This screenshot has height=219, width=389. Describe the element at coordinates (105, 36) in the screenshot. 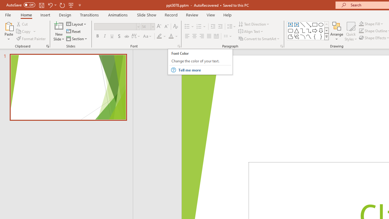

I see `Italic` at that location.